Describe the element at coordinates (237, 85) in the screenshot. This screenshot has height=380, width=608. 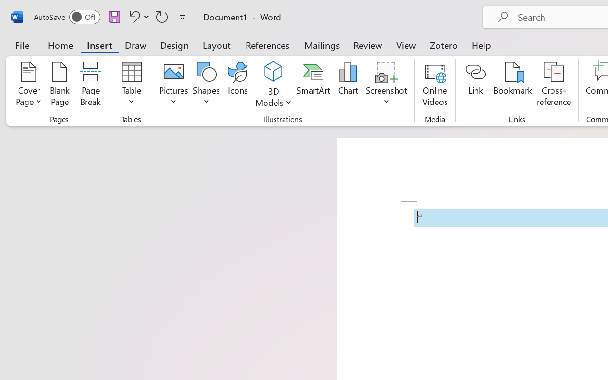
I see `Icons` at that location.